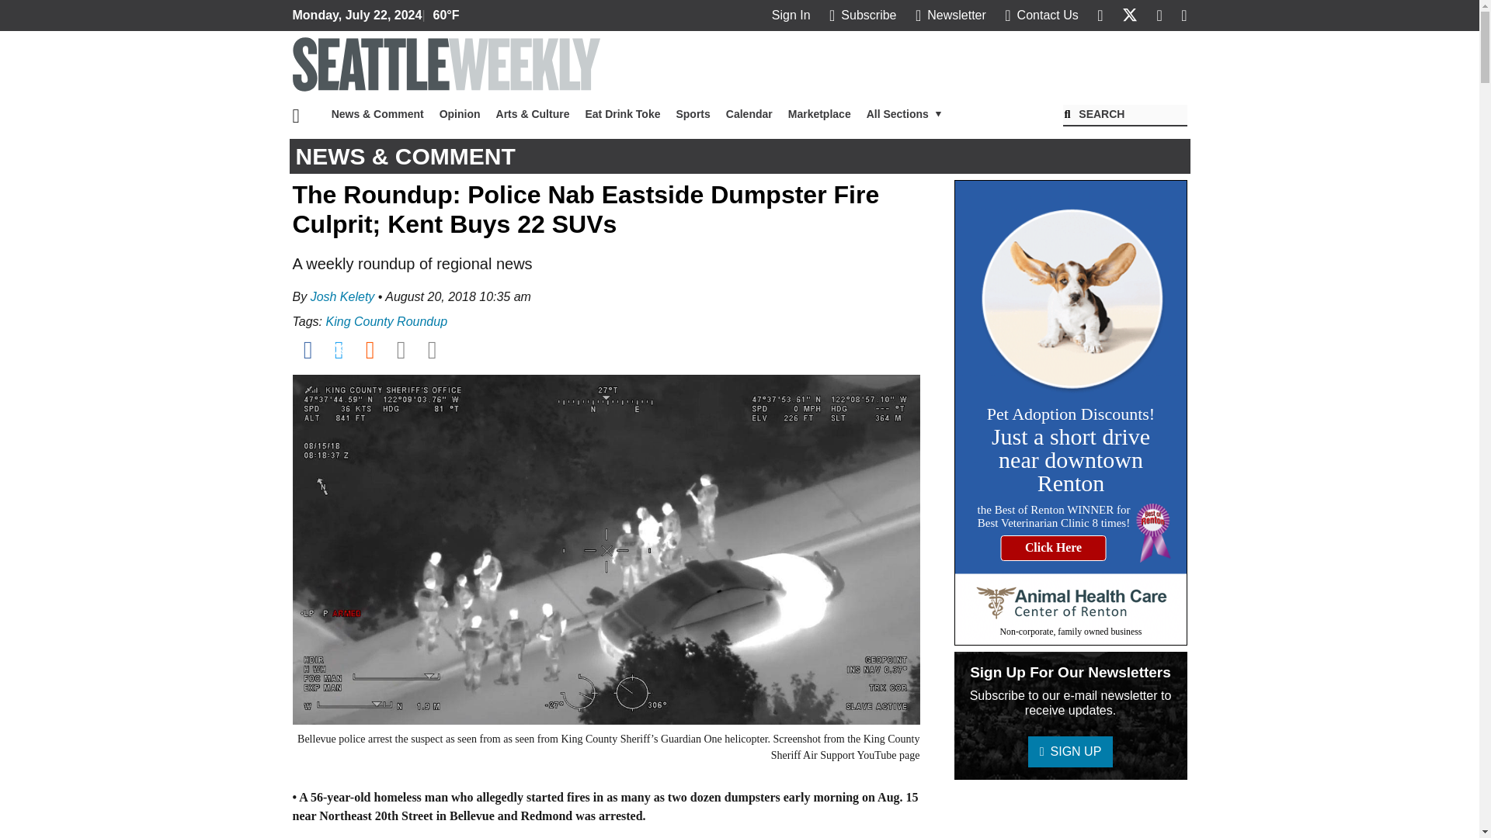 This screenshot has height=838, width=1491. I want to click on Sports, so click(693, 114).